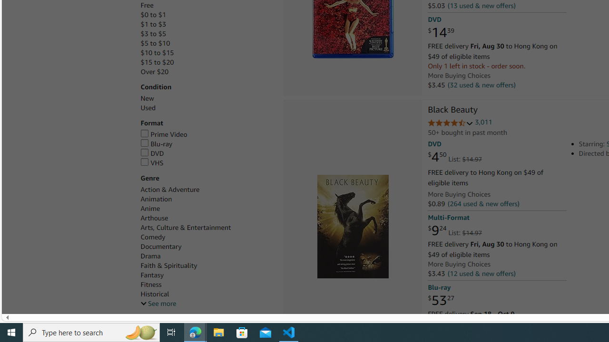 This screenshot has height=342, width=609. What do you see at coordinates (206, 190) in the screenshot?
I see `Action & Adventure` at bounding box center [206, 190].